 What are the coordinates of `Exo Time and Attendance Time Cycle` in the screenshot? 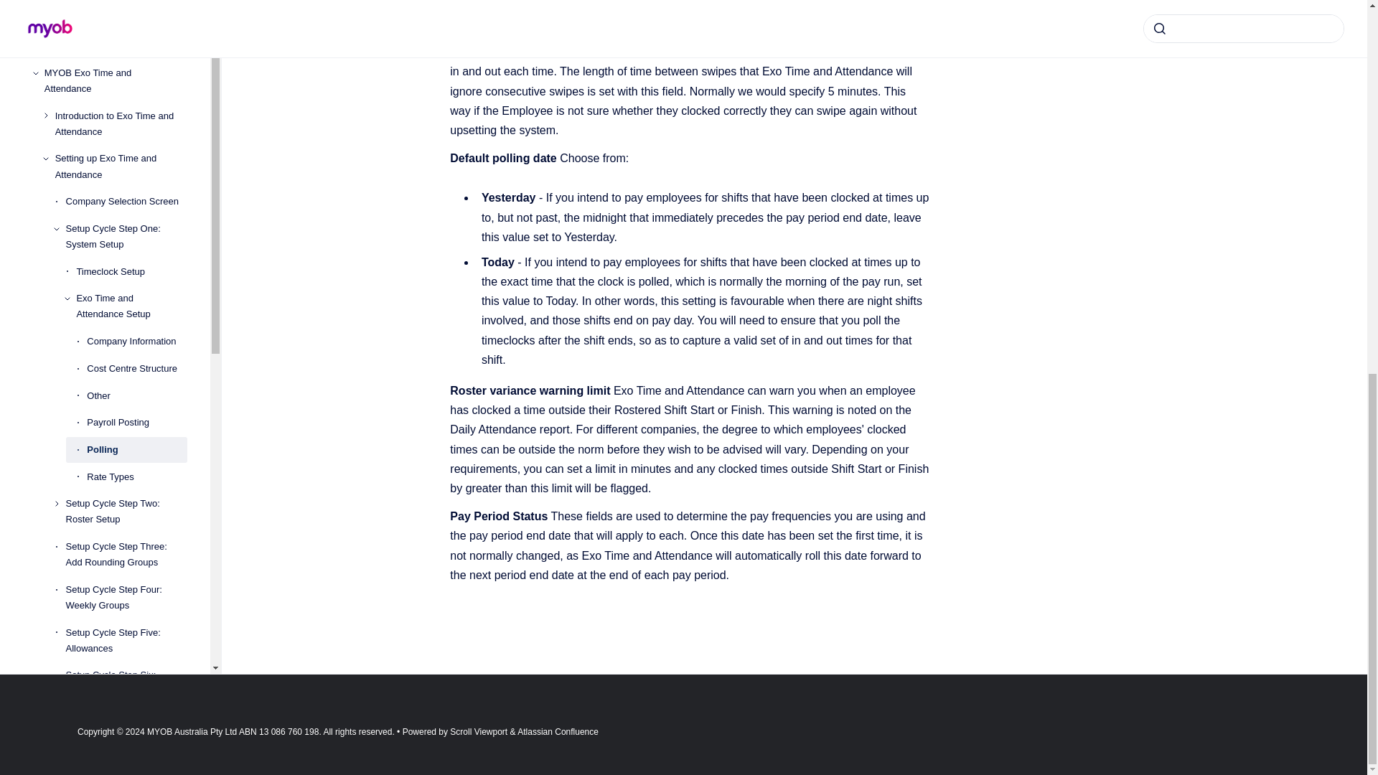 It's located at (121, 267).